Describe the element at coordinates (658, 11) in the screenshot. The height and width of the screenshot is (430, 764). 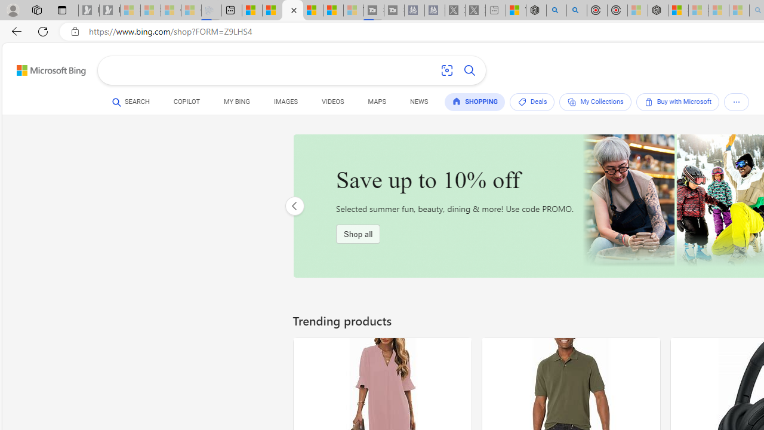
I see `Nordace - Nordace Siena Is Not An Ordinary Backpack` at that location.